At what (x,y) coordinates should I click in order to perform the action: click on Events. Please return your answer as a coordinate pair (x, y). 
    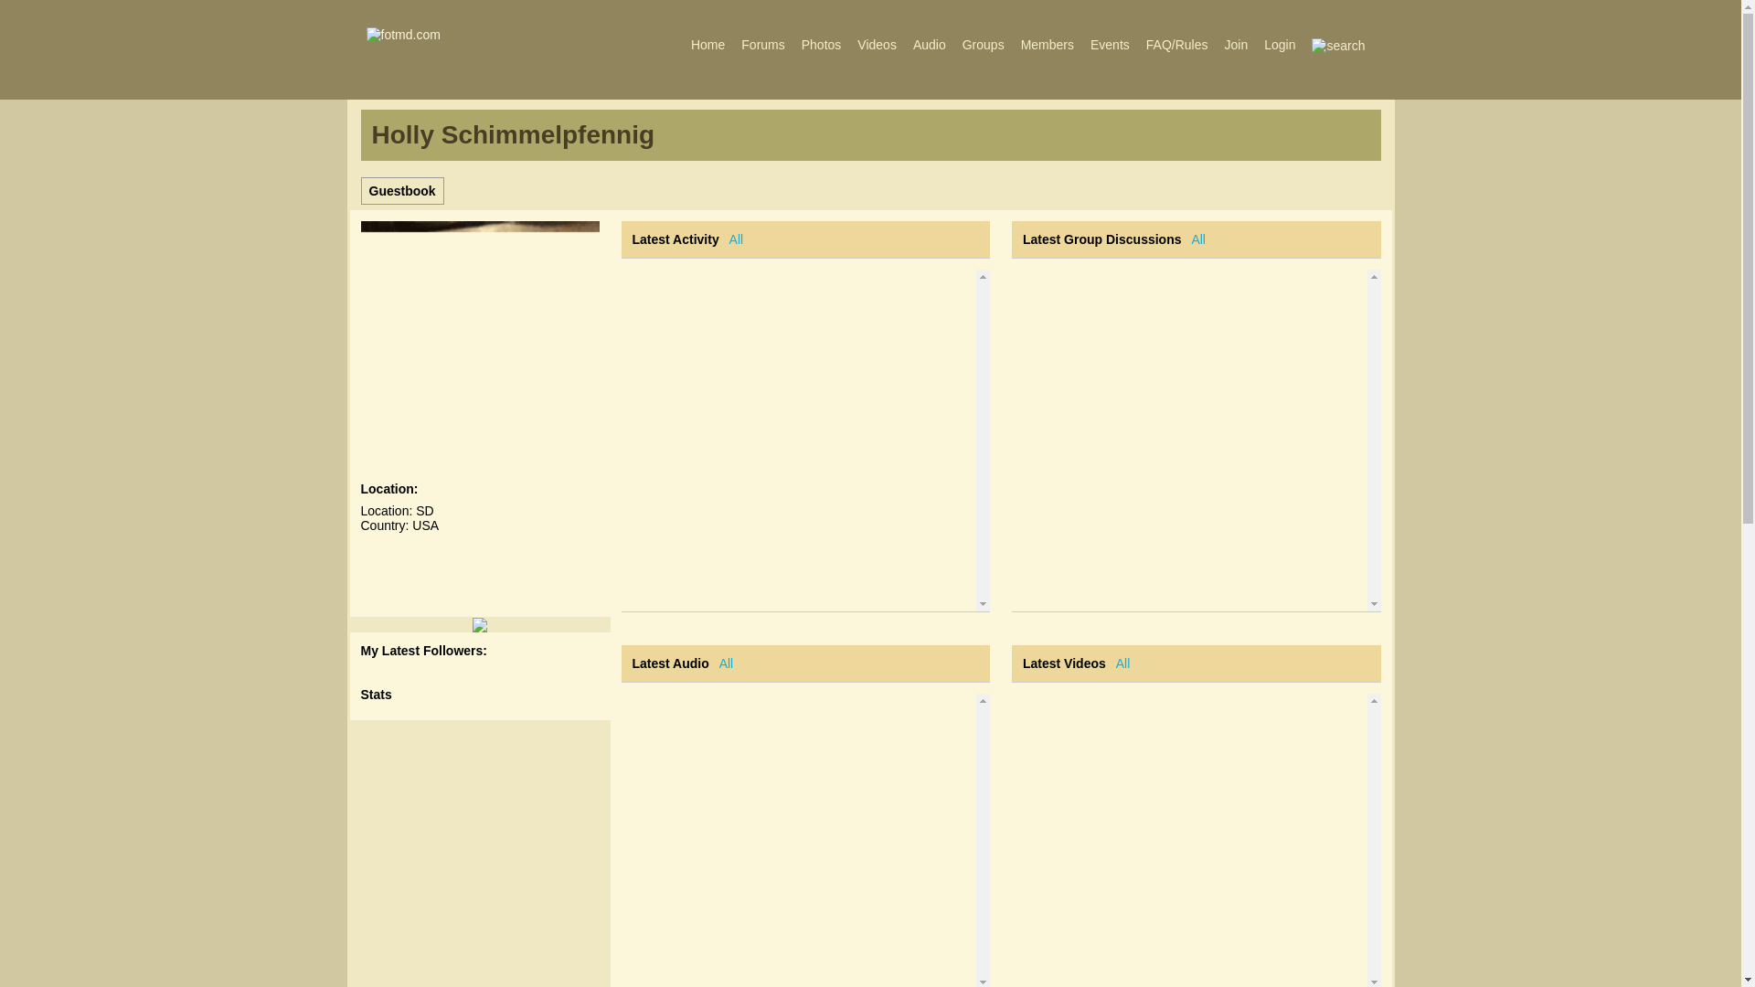
    Looking at the image, I should click on (1110, 44).